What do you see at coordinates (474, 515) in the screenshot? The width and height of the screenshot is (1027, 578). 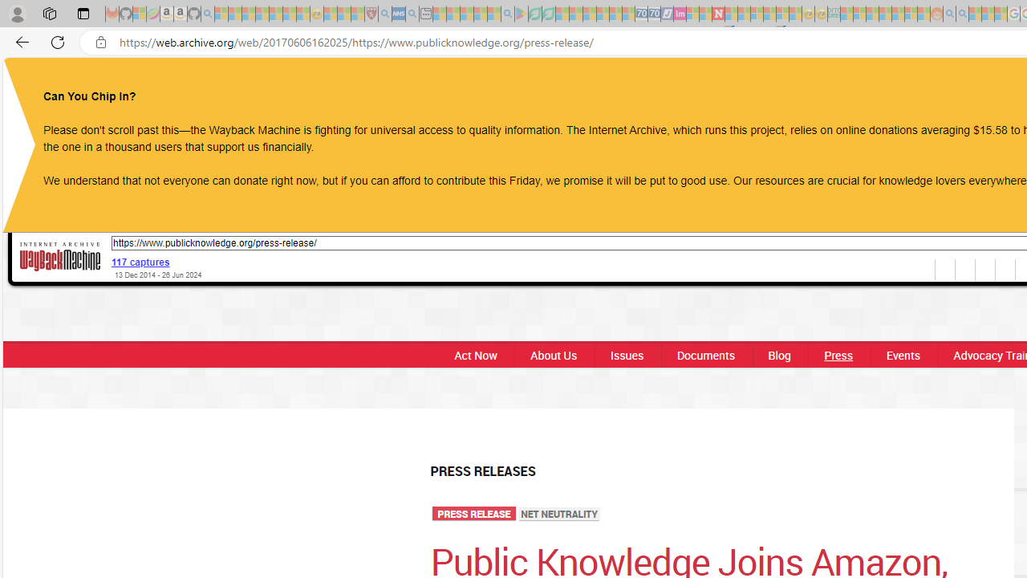 I see `PRESS RELEASE` at bounding box center [474, 515].